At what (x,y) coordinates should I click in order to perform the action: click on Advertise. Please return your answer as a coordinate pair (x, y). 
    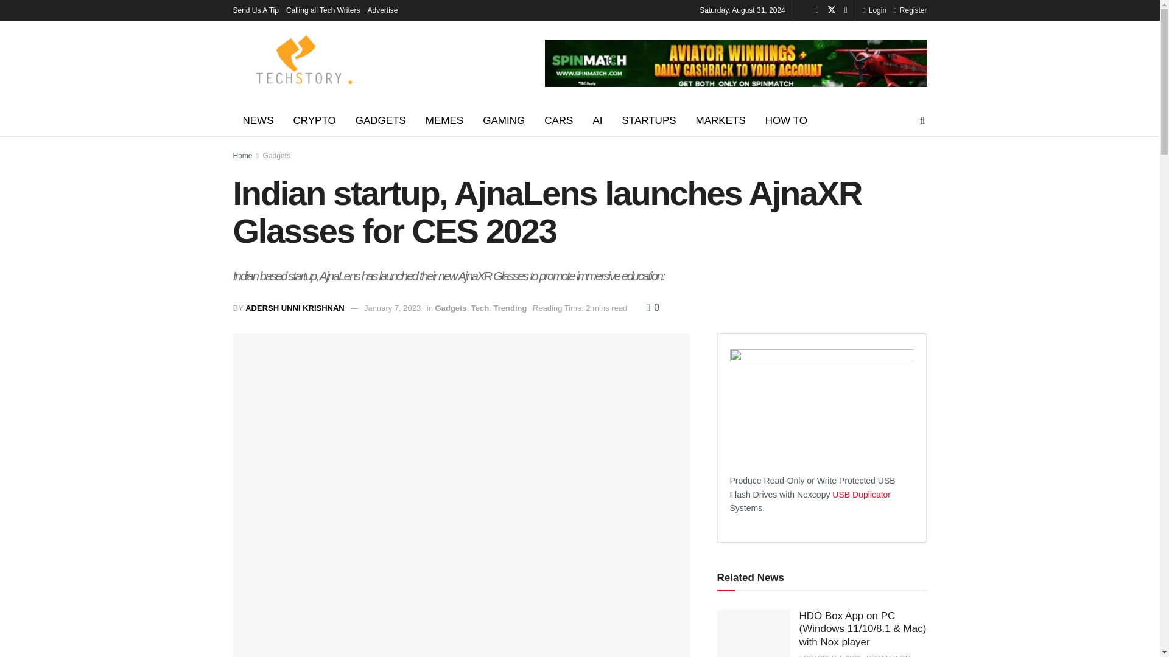
    Looking at the image, I should click on (383, 10).